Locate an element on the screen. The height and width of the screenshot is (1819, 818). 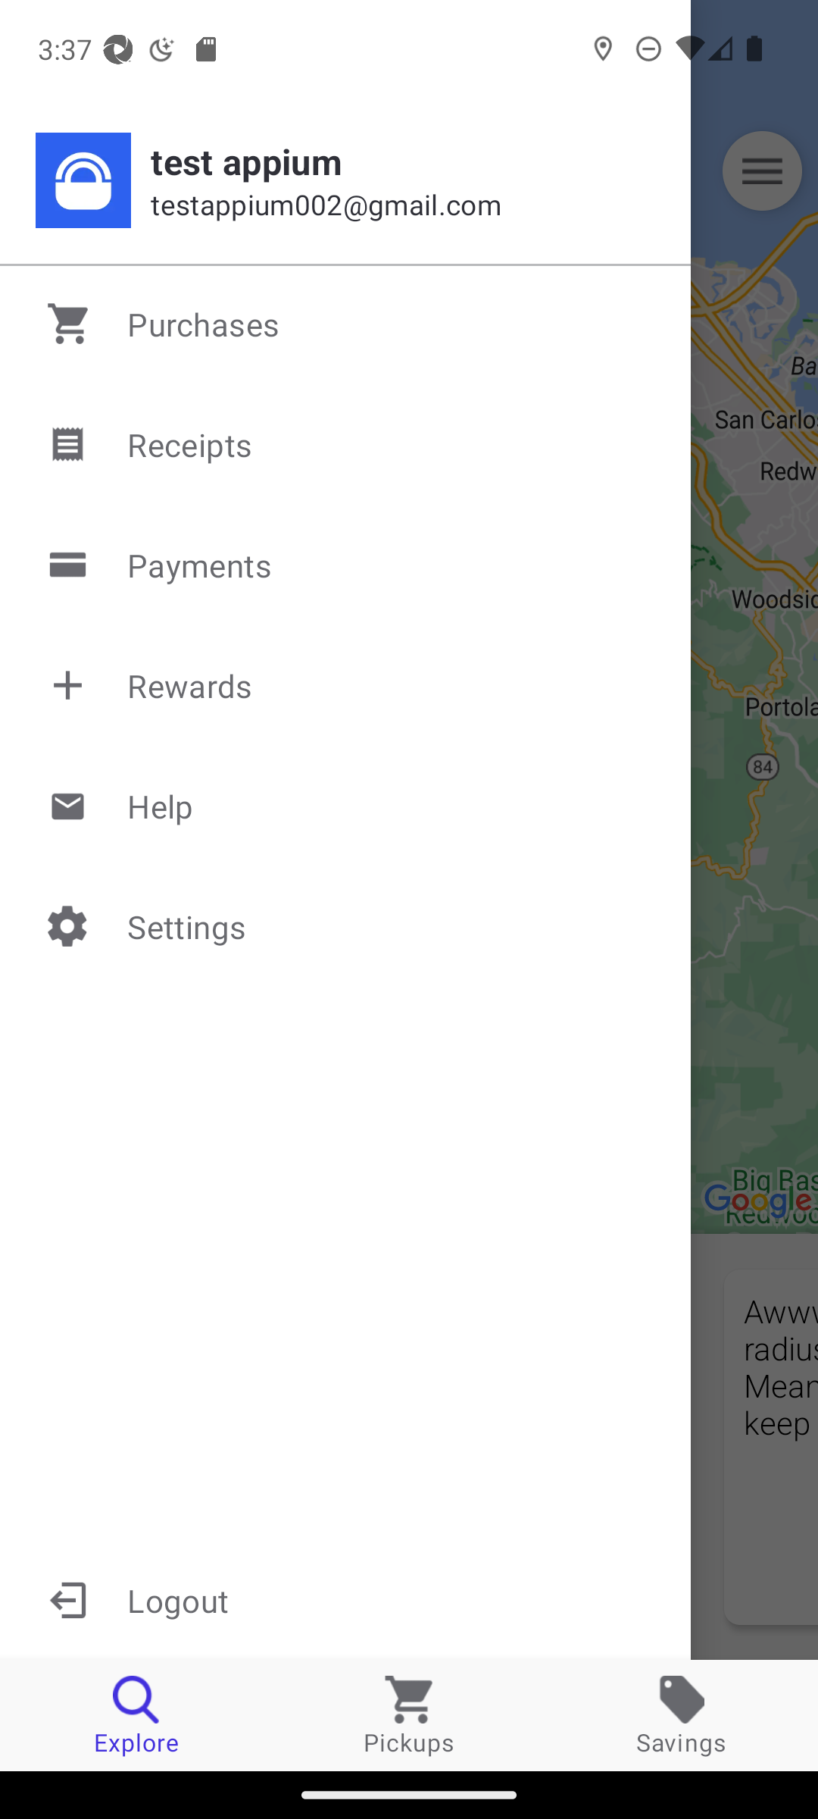
Payments is located at coordinates (347, 565).